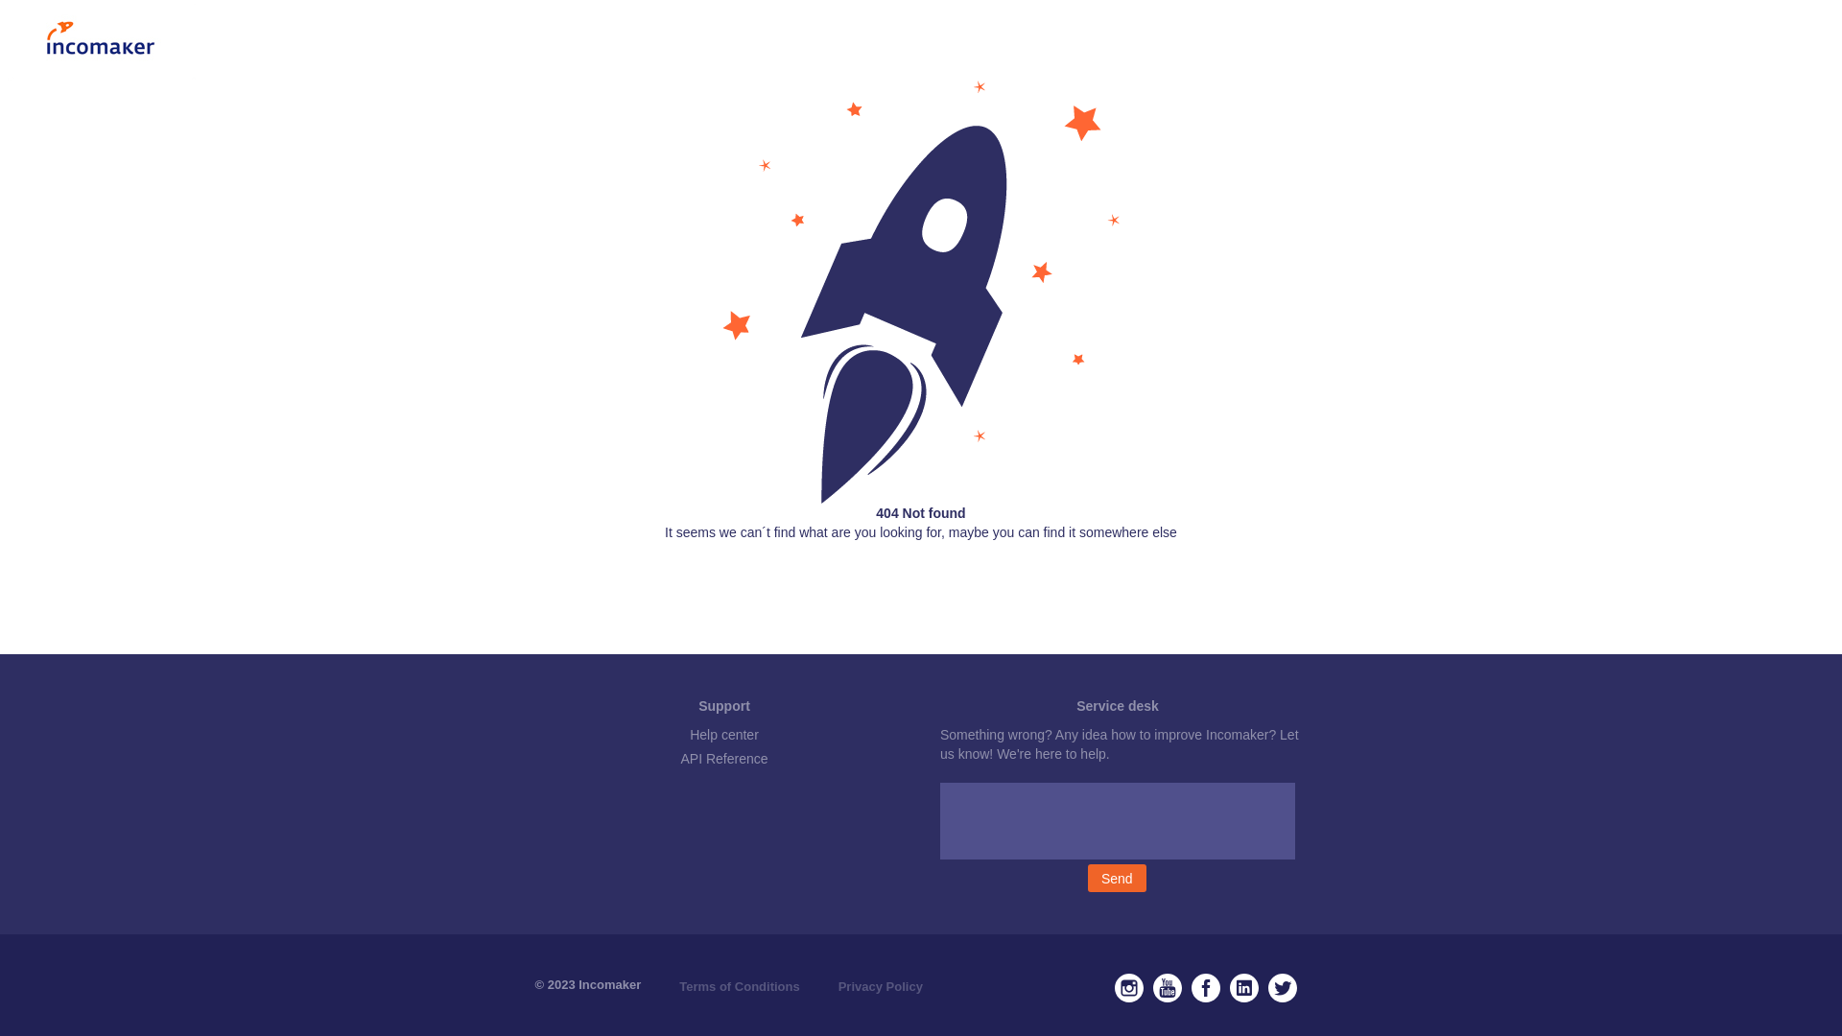 The width and height of the screenshot is (1842, 1036). I want to click on Privacy Policy, so click(881, 986).